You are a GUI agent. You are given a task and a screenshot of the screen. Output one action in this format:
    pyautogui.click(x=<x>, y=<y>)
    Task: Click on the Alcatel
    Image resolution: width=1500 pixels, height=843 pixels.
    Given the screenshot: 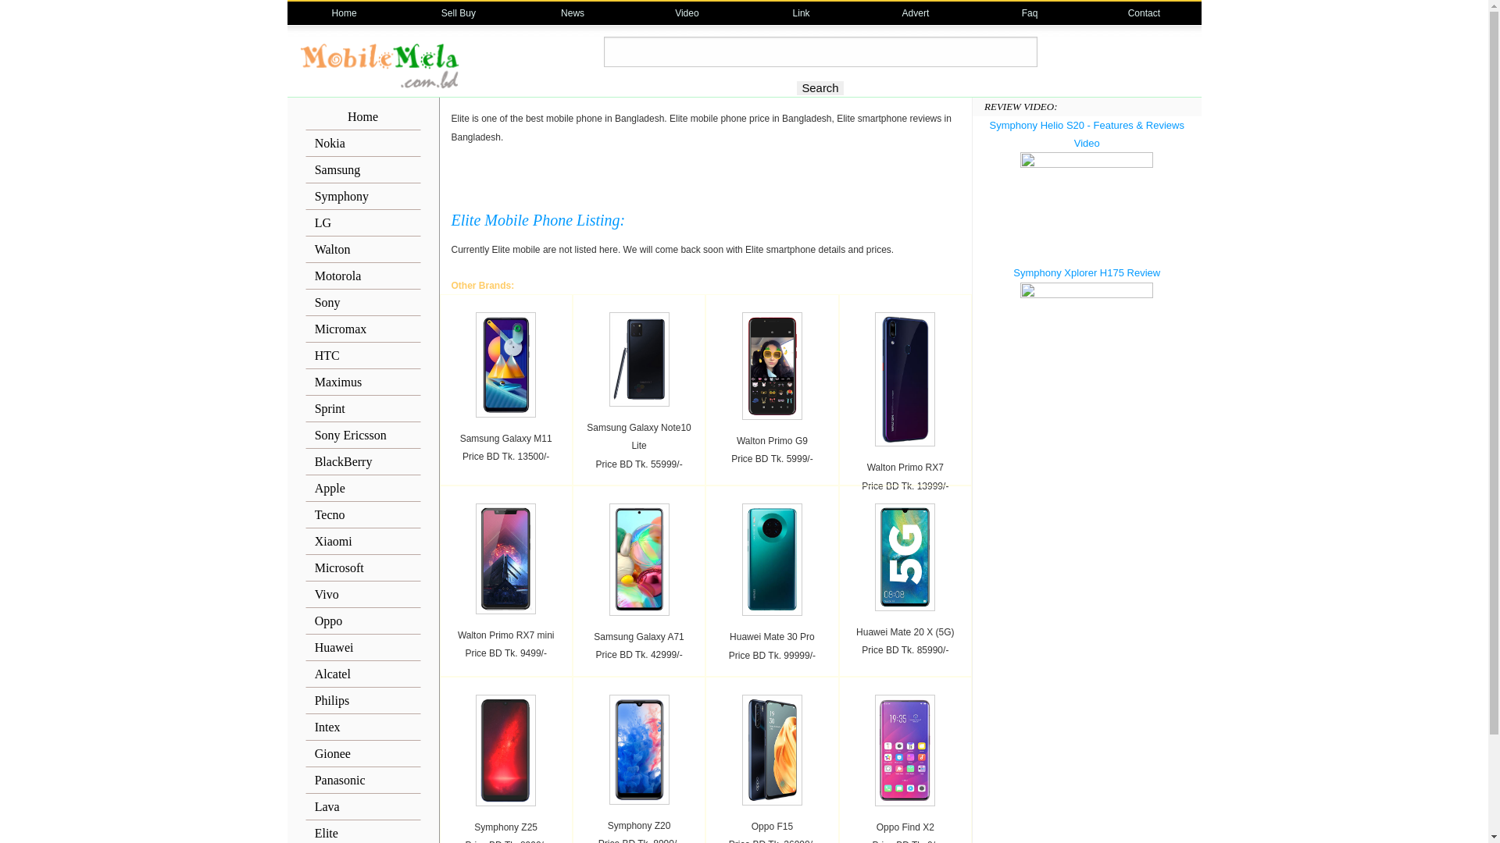 What is the action you would take?
    pyautogui.click(x=362, y=674)
    